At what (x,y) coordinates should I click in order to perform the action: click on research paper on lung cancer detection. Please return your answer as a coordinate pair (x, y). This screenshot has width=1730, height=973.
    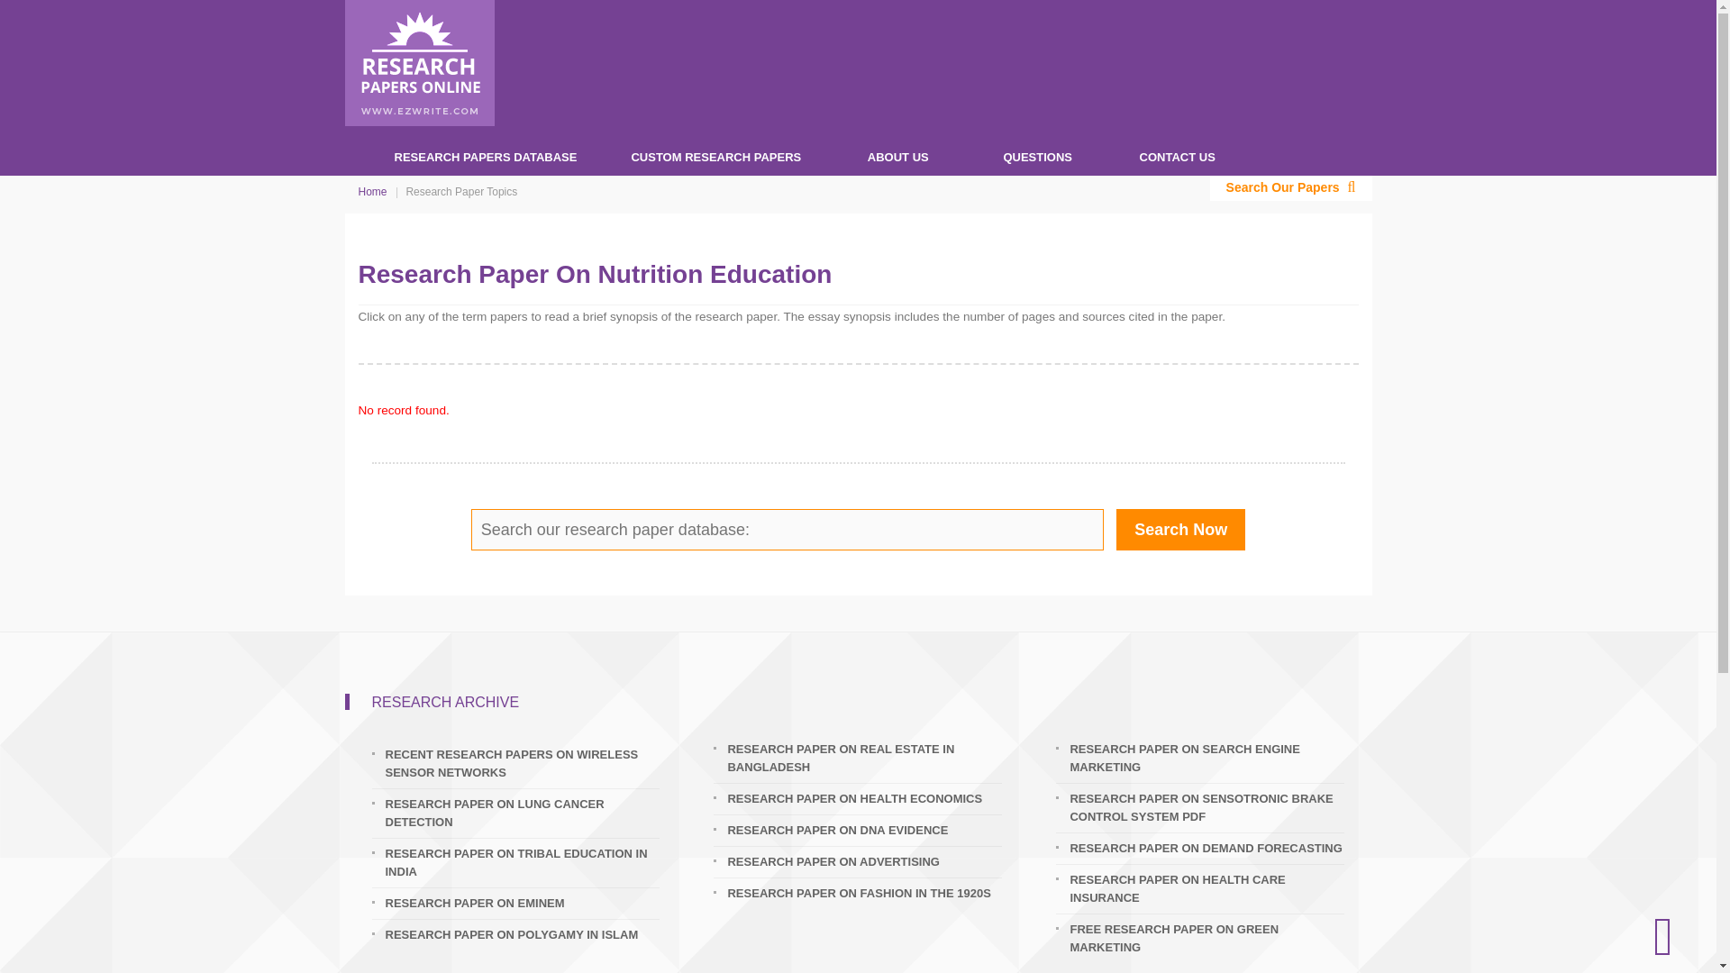
    Looking at the image, I should click on (523, 814).